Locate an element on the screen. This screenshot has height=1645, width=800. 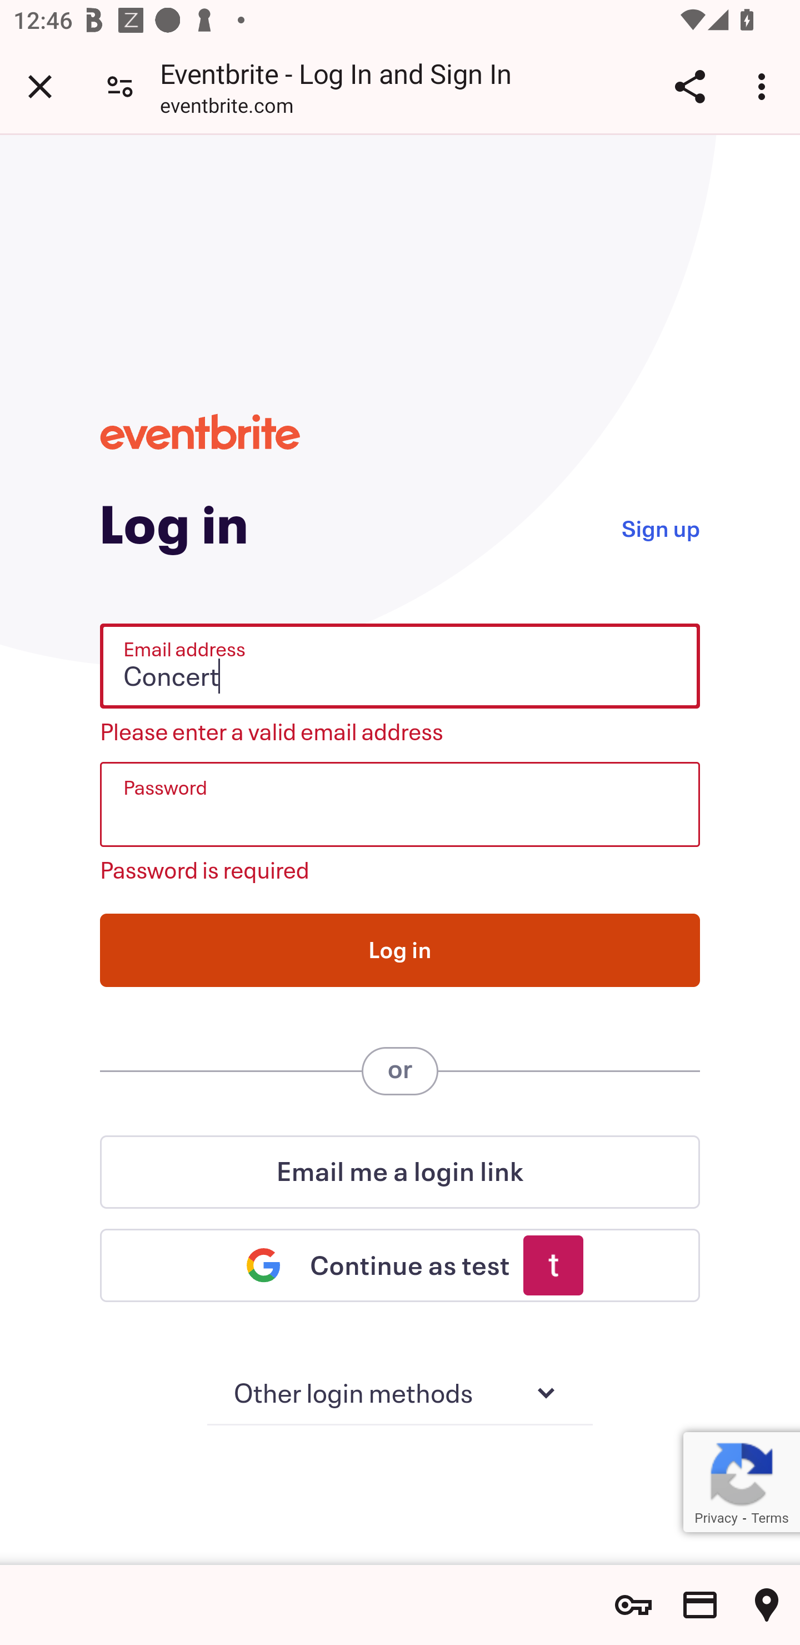
Share is located at coordinates (689, 86).